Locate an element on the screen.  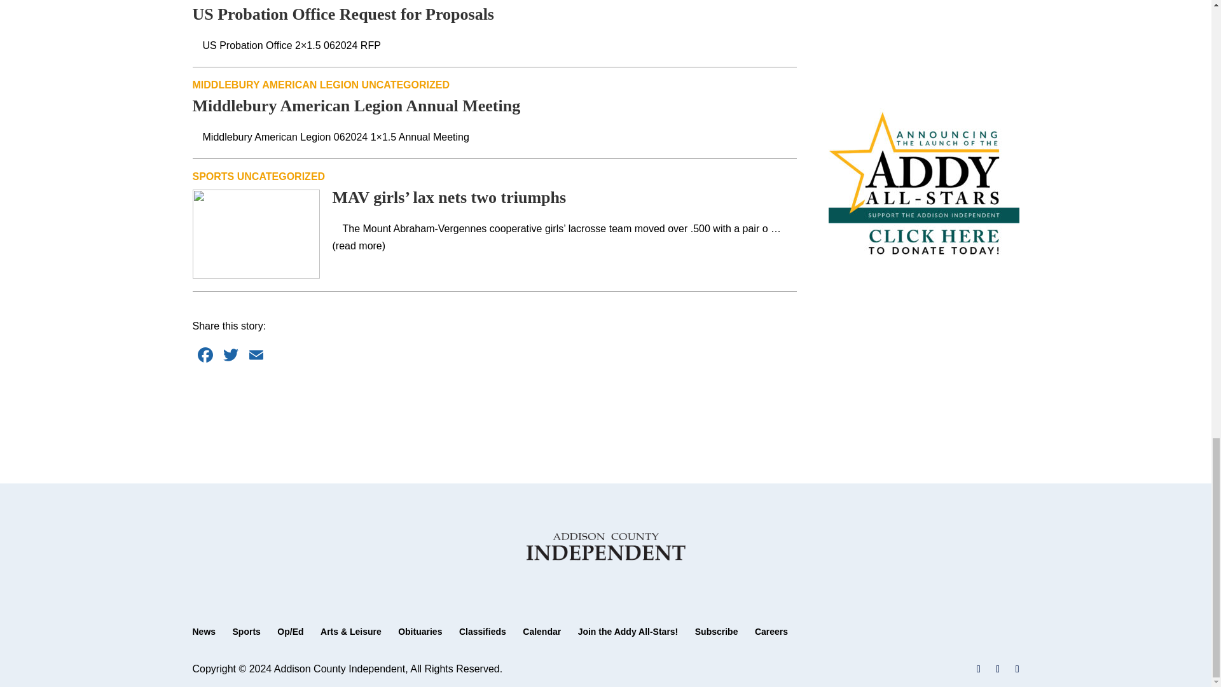
Email is located at coordinates (256, 356).